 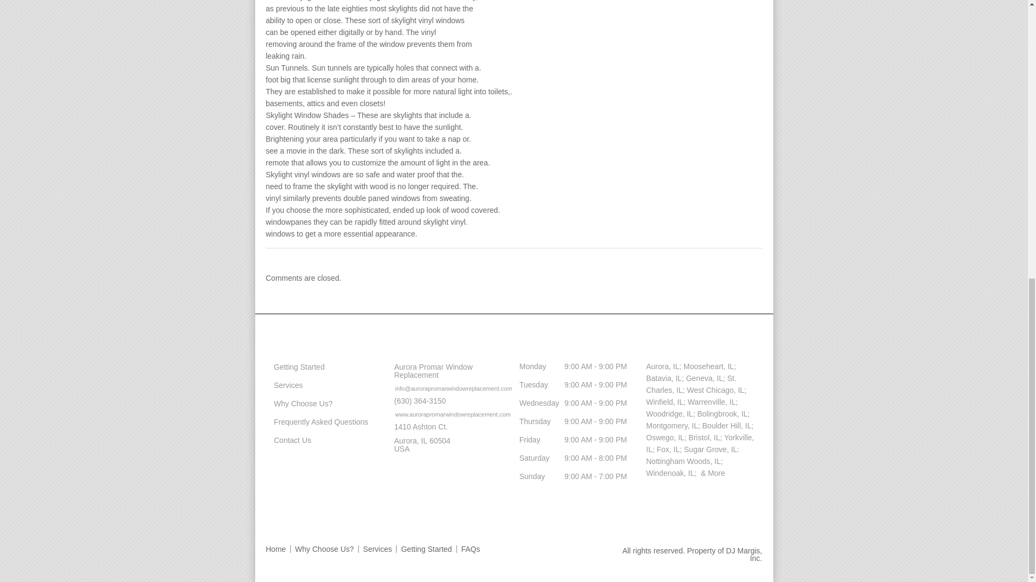 What do you see at coordinates (325, 549) in the screenshot?
I see `Why Choose Us?` at bounding box center [325, 549].